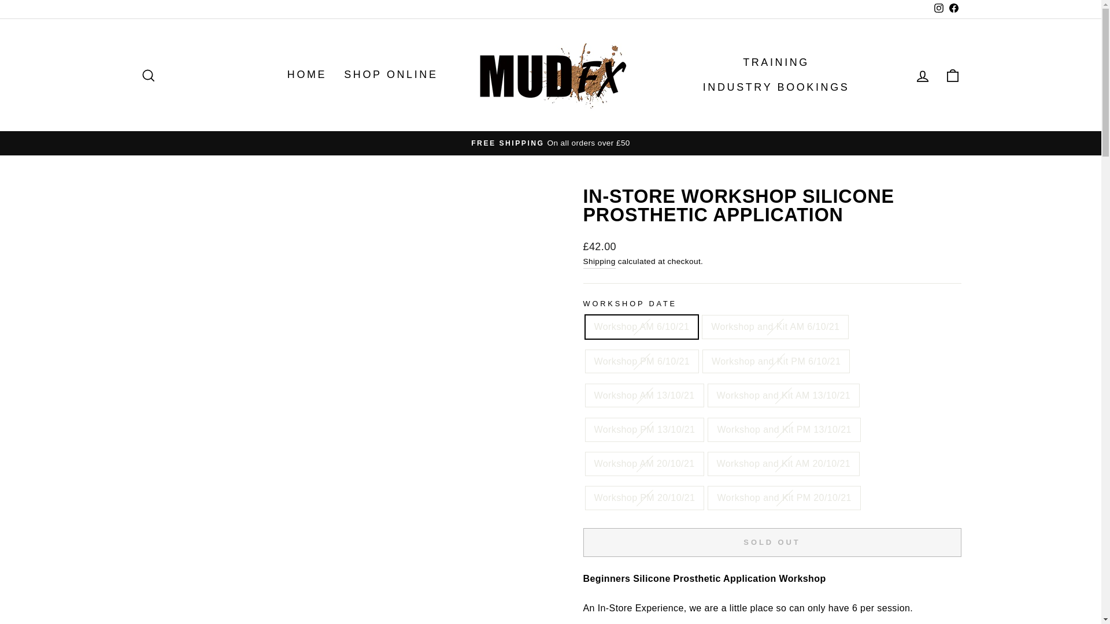 The height and width of the screenshot is (624, 1110). Describe the element at coordinates (776, 62) in the screenshot. I see `TRAINING` at that location.